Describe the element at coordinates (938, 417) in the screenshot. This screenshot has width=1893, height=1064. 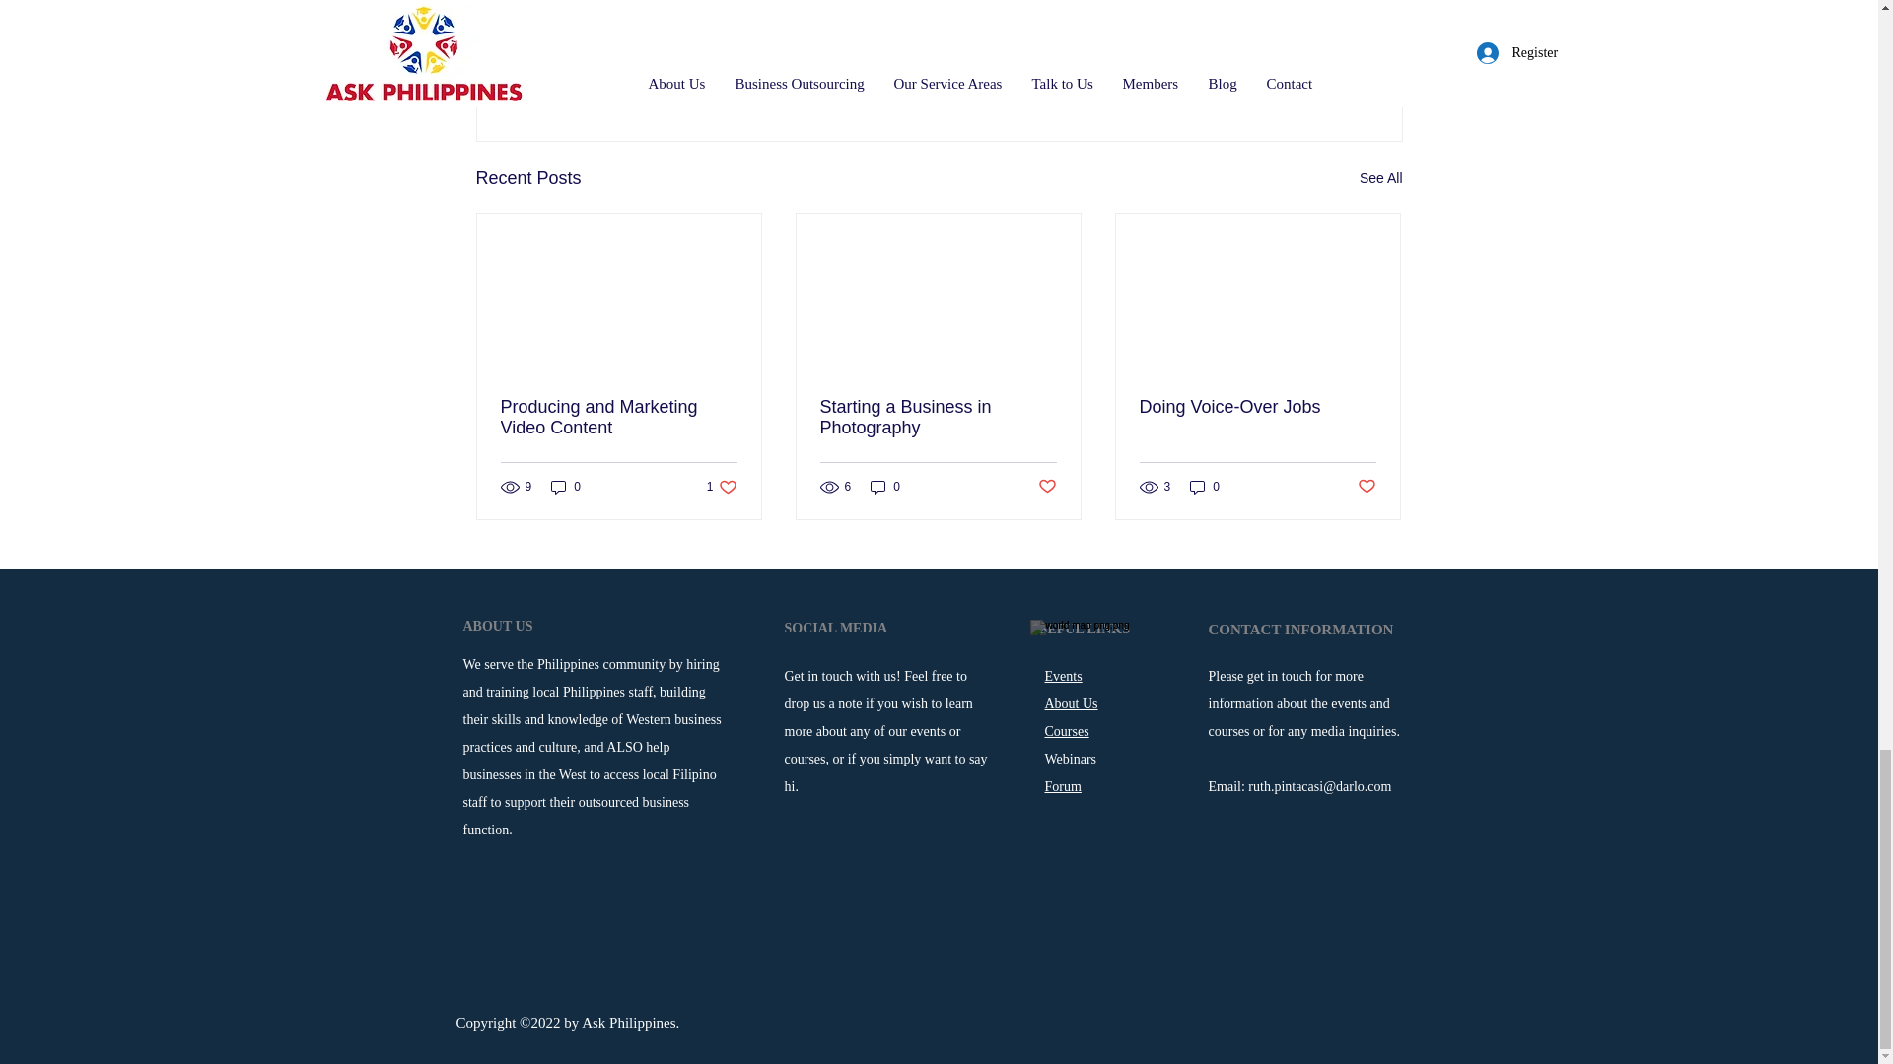
I see `0` at that location.